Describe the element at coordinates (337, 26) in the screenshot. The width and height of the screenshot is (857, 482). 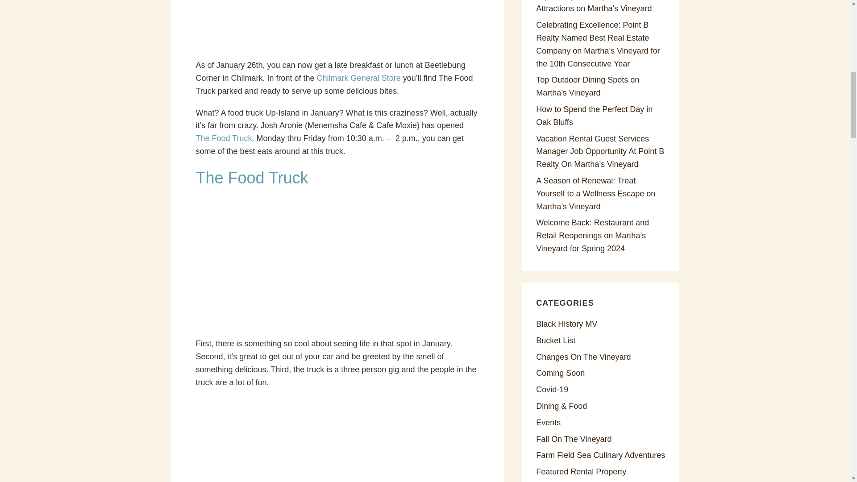
I see `The Martha's Vineyard Food Truck Chilmark` at that location.